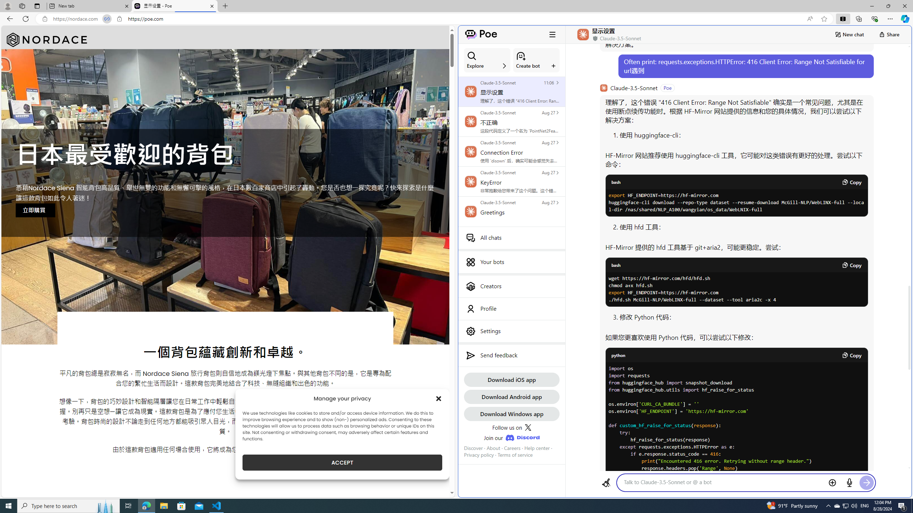 This screenshot has width=913, height=513. I want to click on Class: JoinDiscordLink_discordIcon__Xw13A, so click(522, 437).